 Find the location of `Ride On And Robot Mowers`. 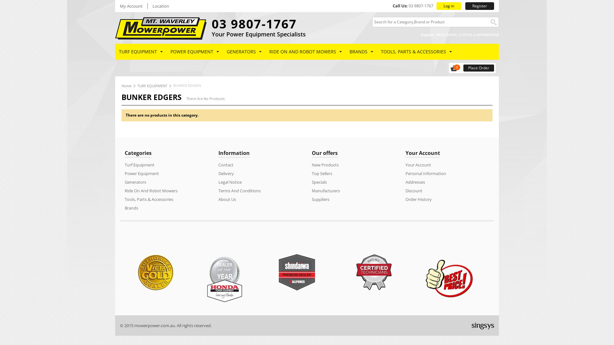

Ride On And Robot Mowers is located at coordinates (151, 191).